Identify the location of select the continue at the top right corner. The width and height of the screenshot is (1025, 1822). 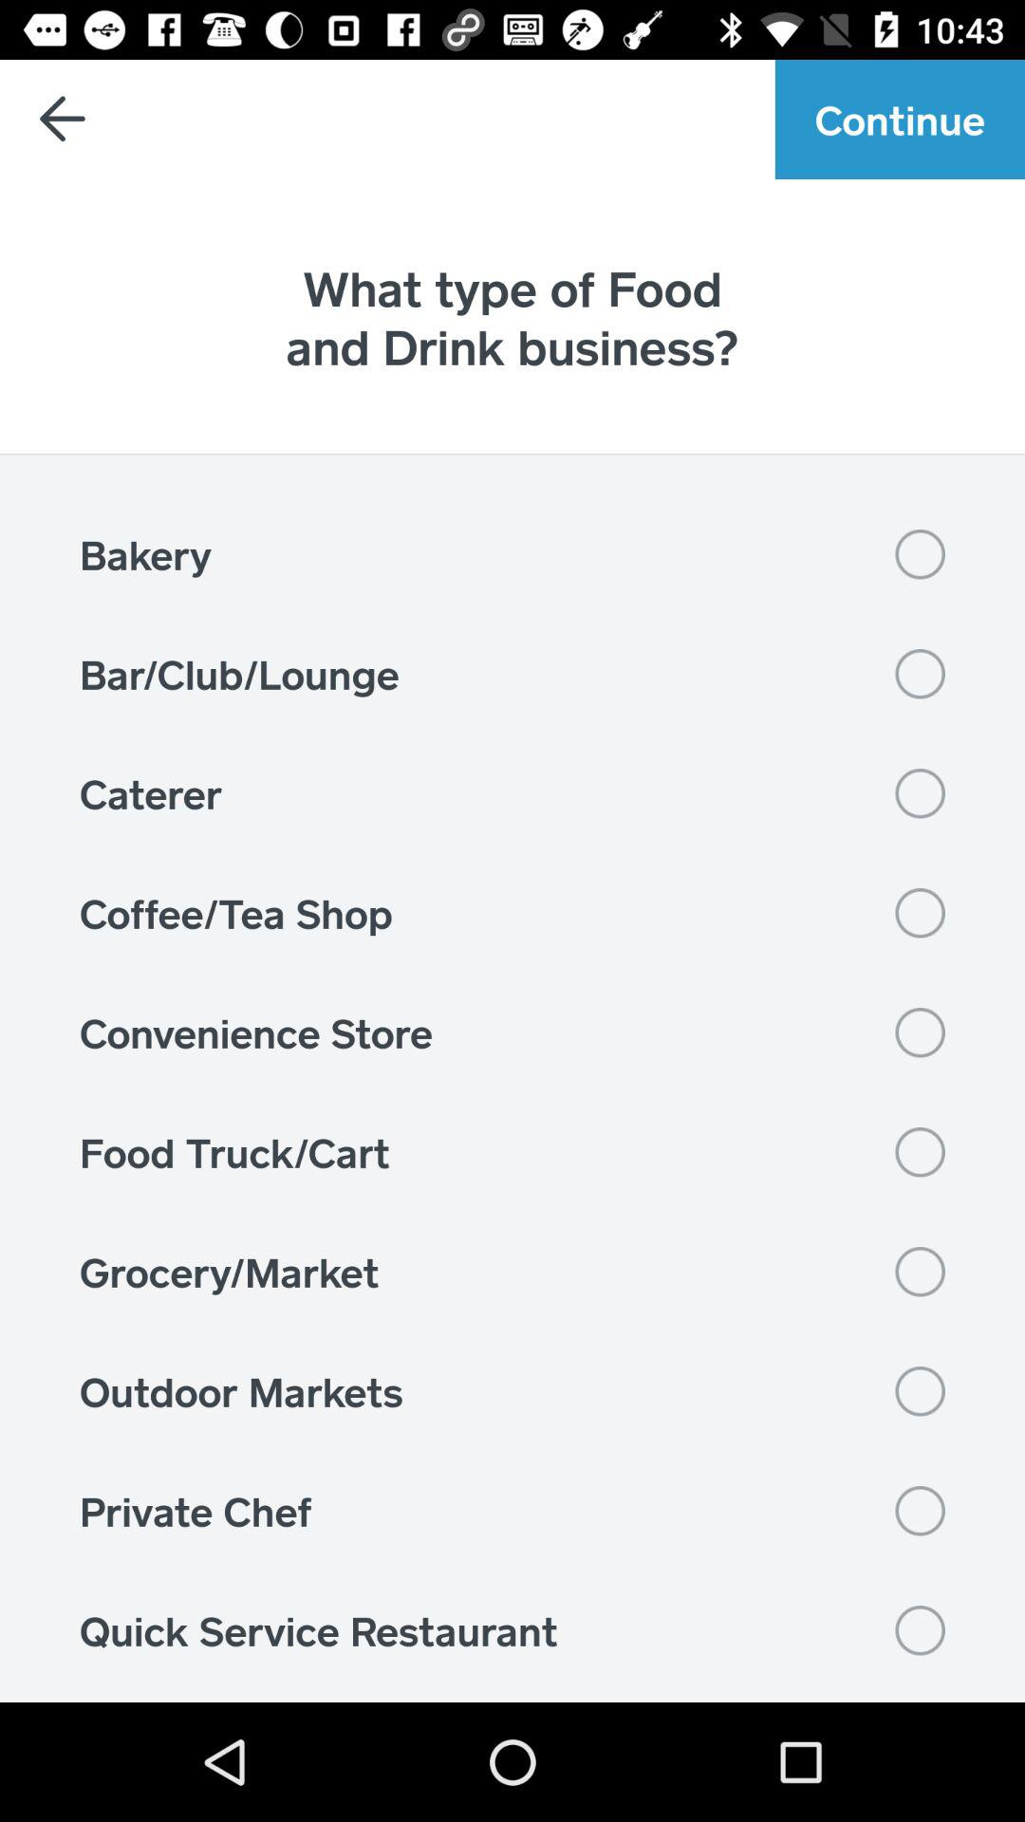
(900, 120).